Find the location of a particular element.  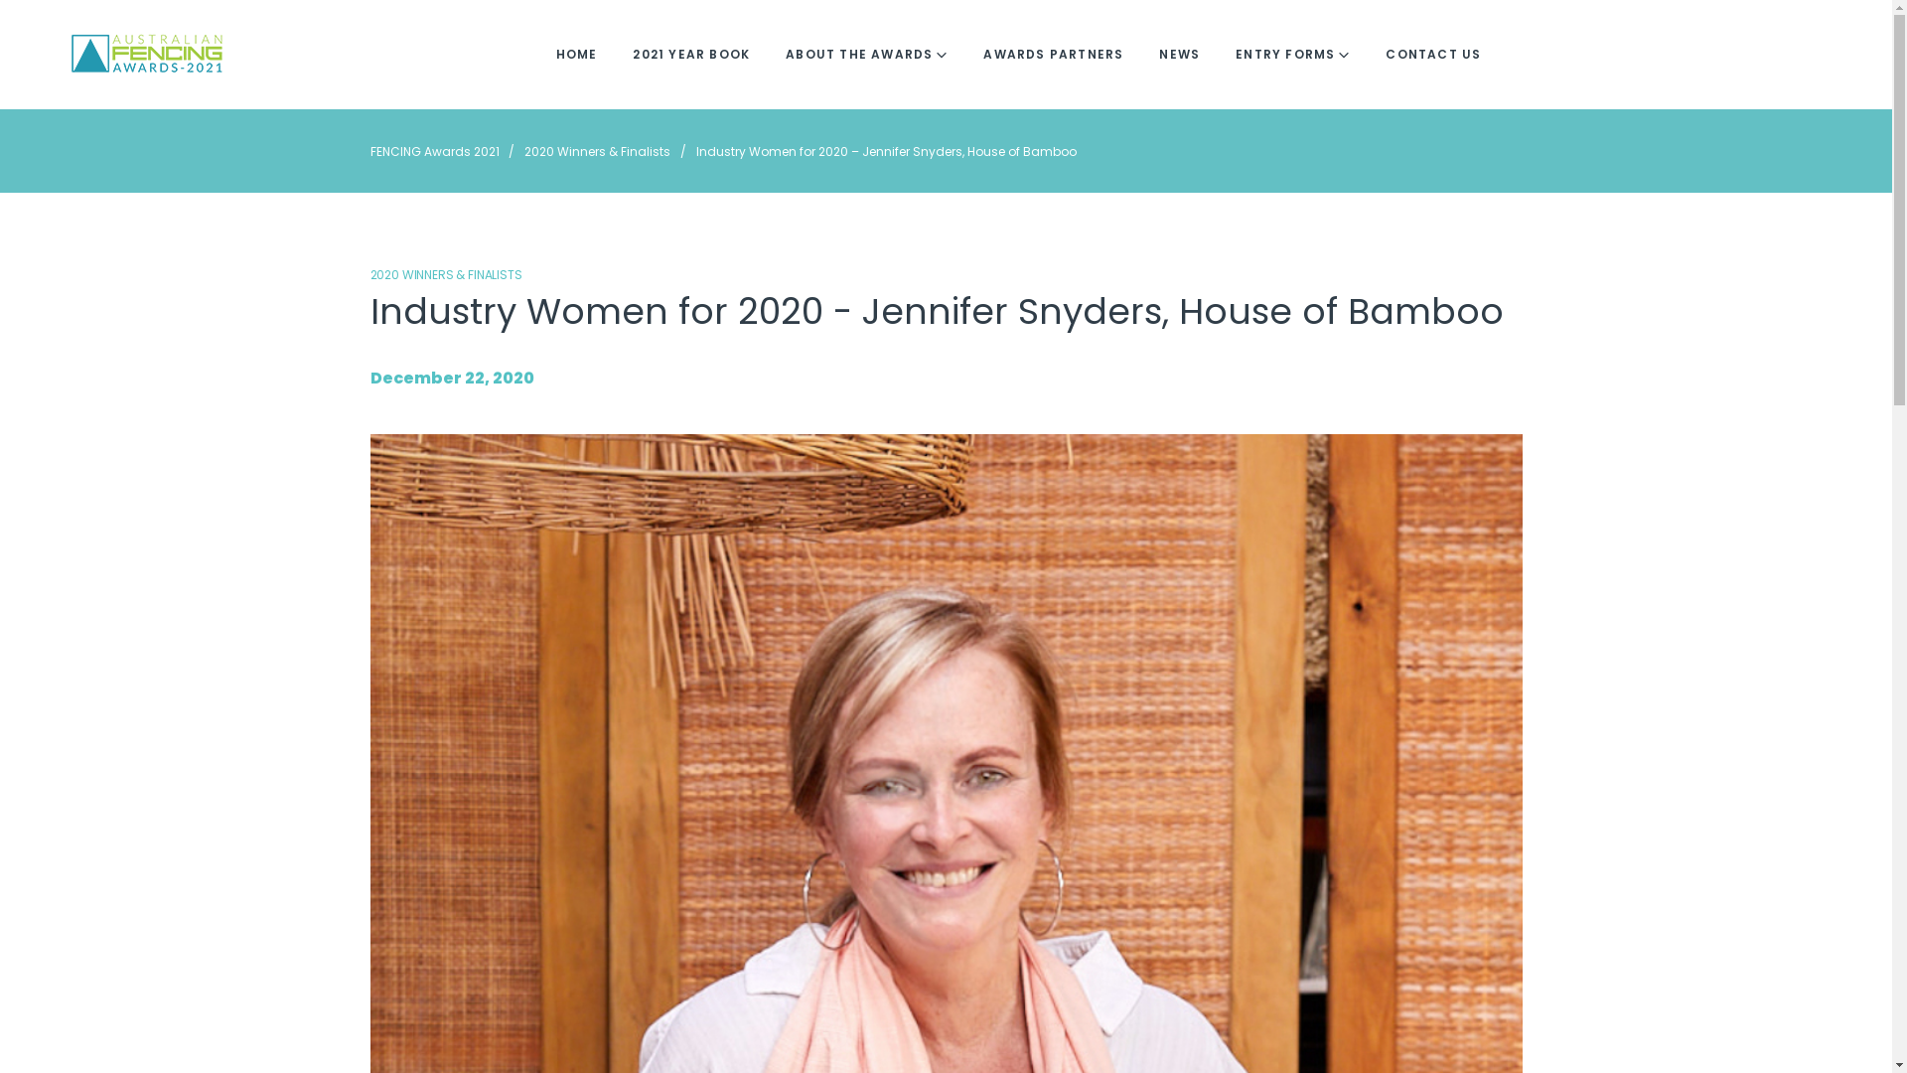

2020 Winners & Finalists is located at coordinates (598, 151).